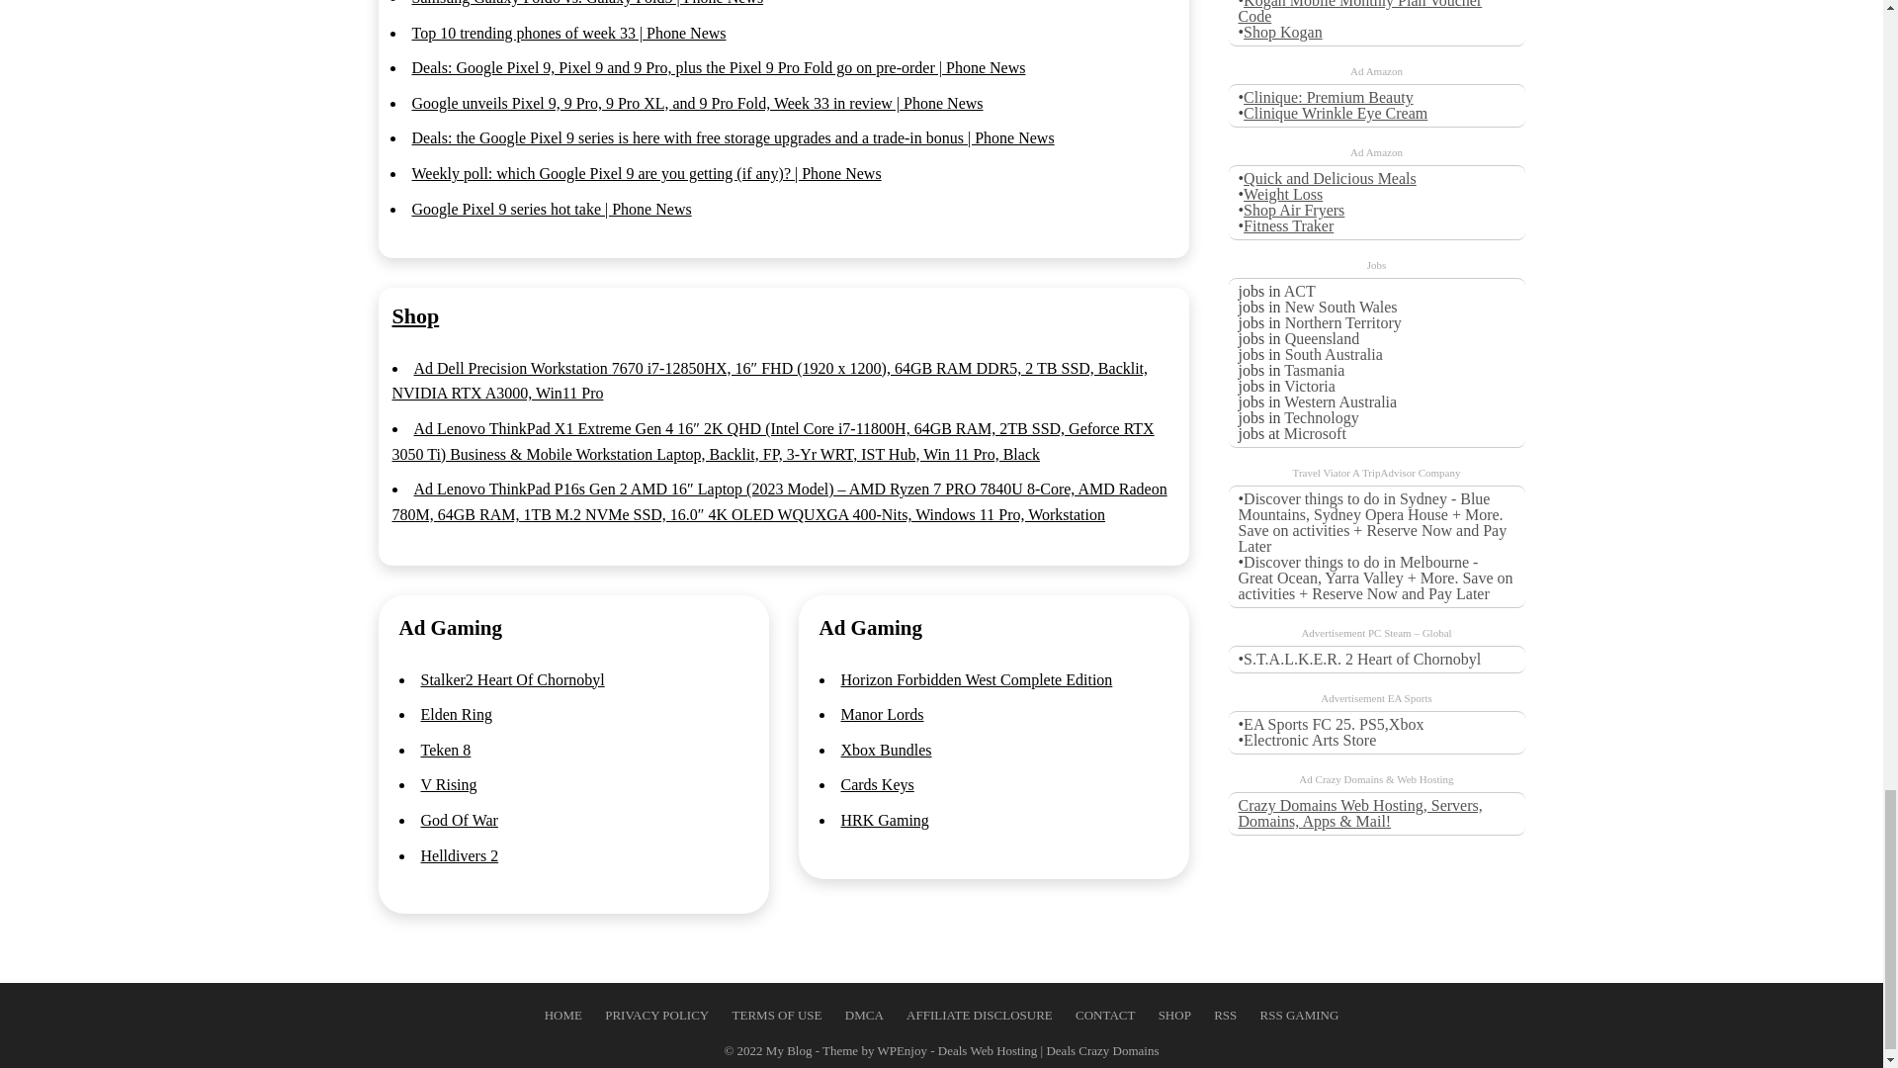  What do you see at coordinates (460, 855) in the screenshot?
I see `Helldivers 2` at bounding box center [460, 855].